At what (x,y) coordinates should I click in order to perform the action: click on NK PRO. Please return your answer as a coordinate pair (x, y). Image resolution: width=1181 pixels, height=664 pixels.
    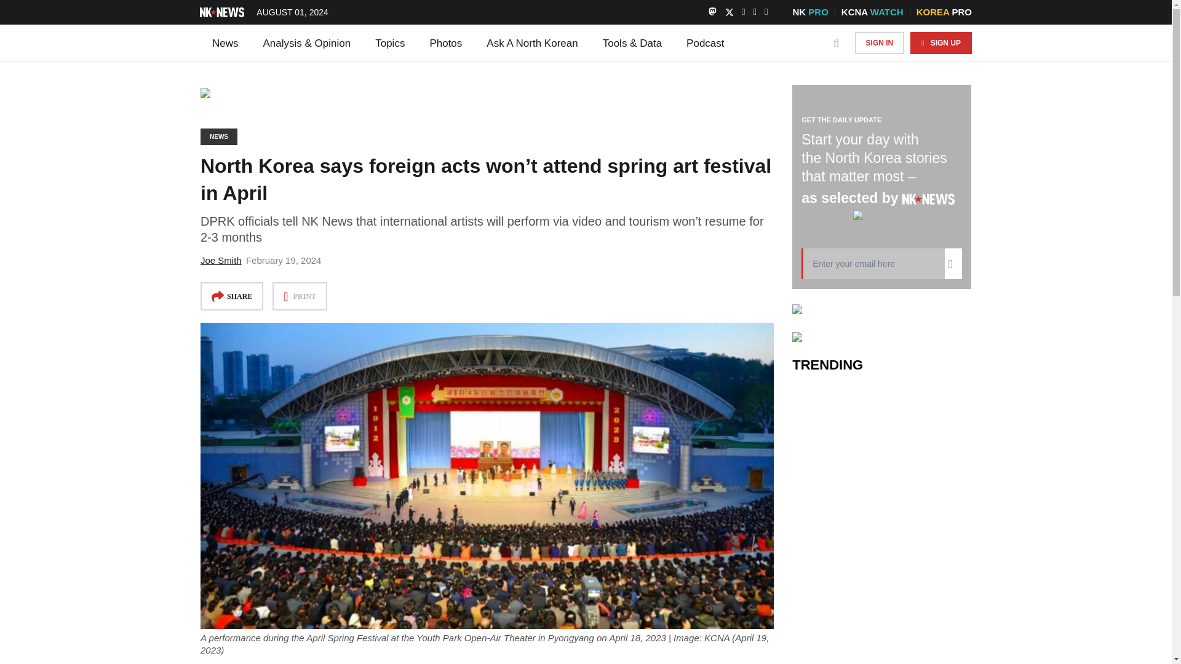
    Looking at the image, I should click on (809, 12).